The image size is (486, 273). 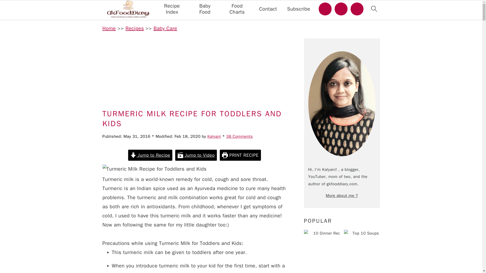 I want to click on search icon, so click(x=374, y=9).